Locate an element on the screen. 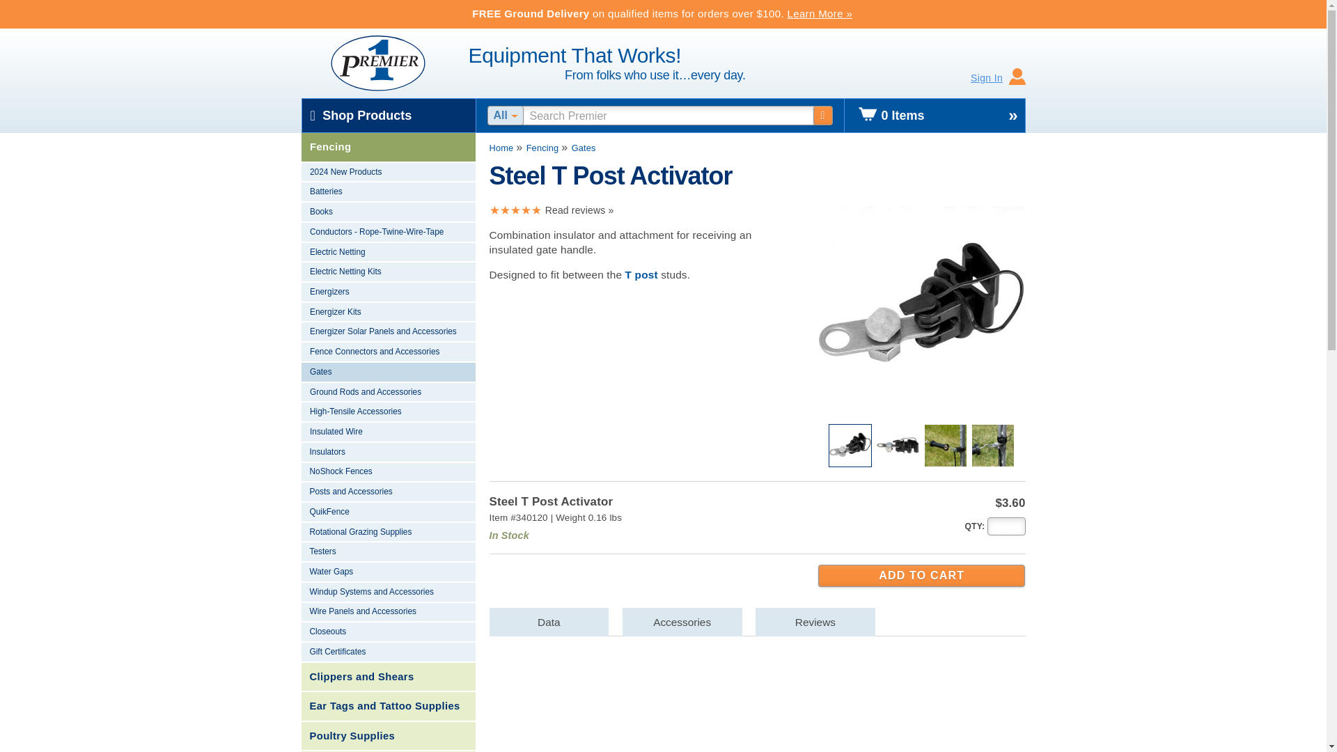  Shop Products is located at coordinates (389, 116).